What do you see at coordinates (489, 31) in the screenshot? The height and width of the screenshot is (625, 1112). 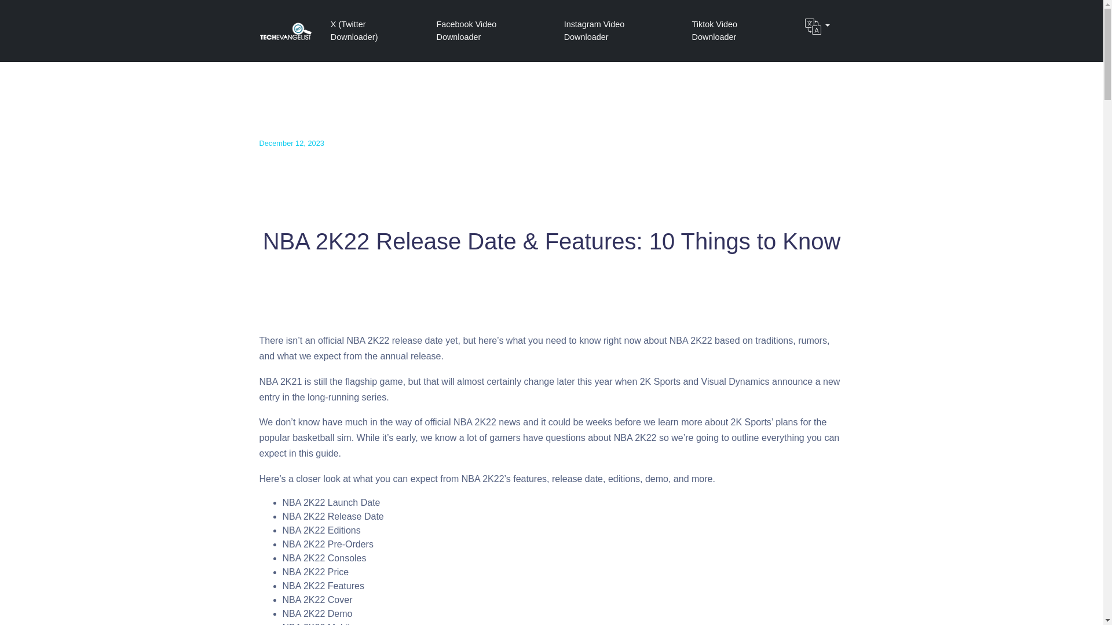 I see `Facebook Video Downloader` at bounding box center [489, 31].